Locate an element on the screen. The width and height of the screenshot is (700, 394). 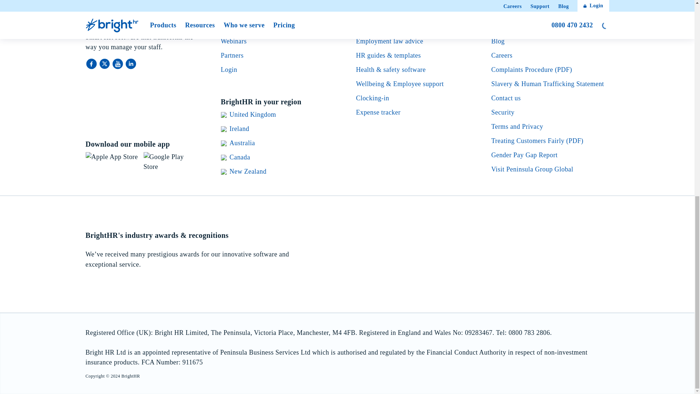
Clocking-in is located at coordinates (372, 98).